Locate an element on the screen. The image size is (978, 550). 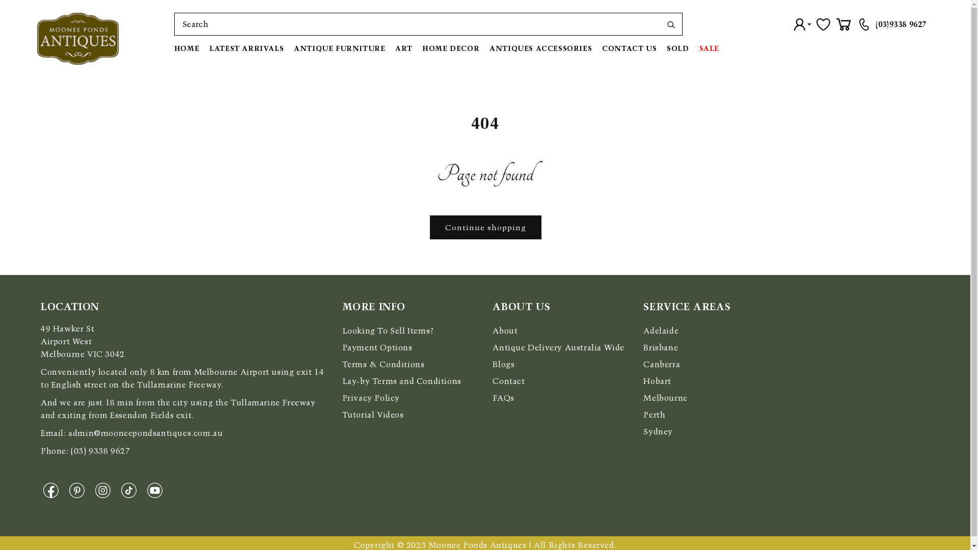
(03) 9338 9627 is located at coordinates (100, 451).